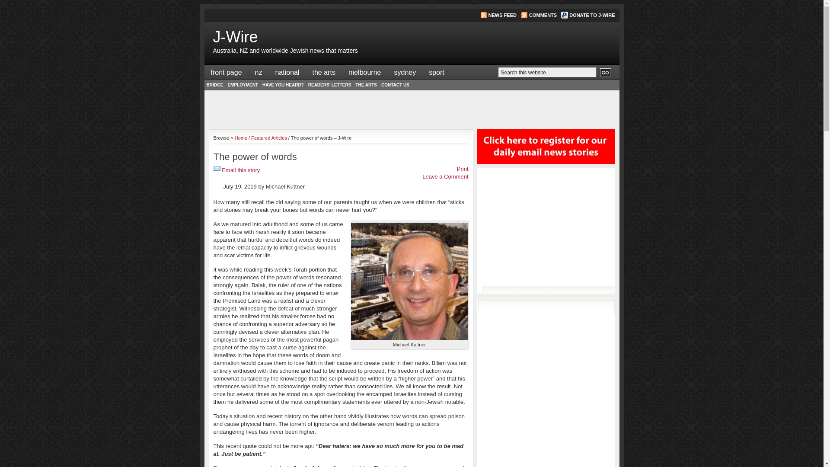 This screenshot has width=830, height=467. What do you see at coordinates (214, 85) in the screenshot?
I see `BRIDGE` at bounding box center [214, 85].